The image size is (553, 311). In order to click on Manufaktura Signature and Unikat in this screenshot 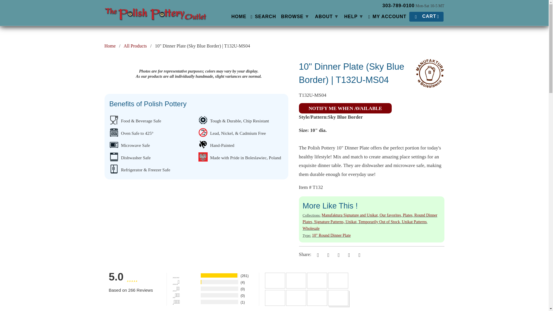, I will do `click(350, 215)`.